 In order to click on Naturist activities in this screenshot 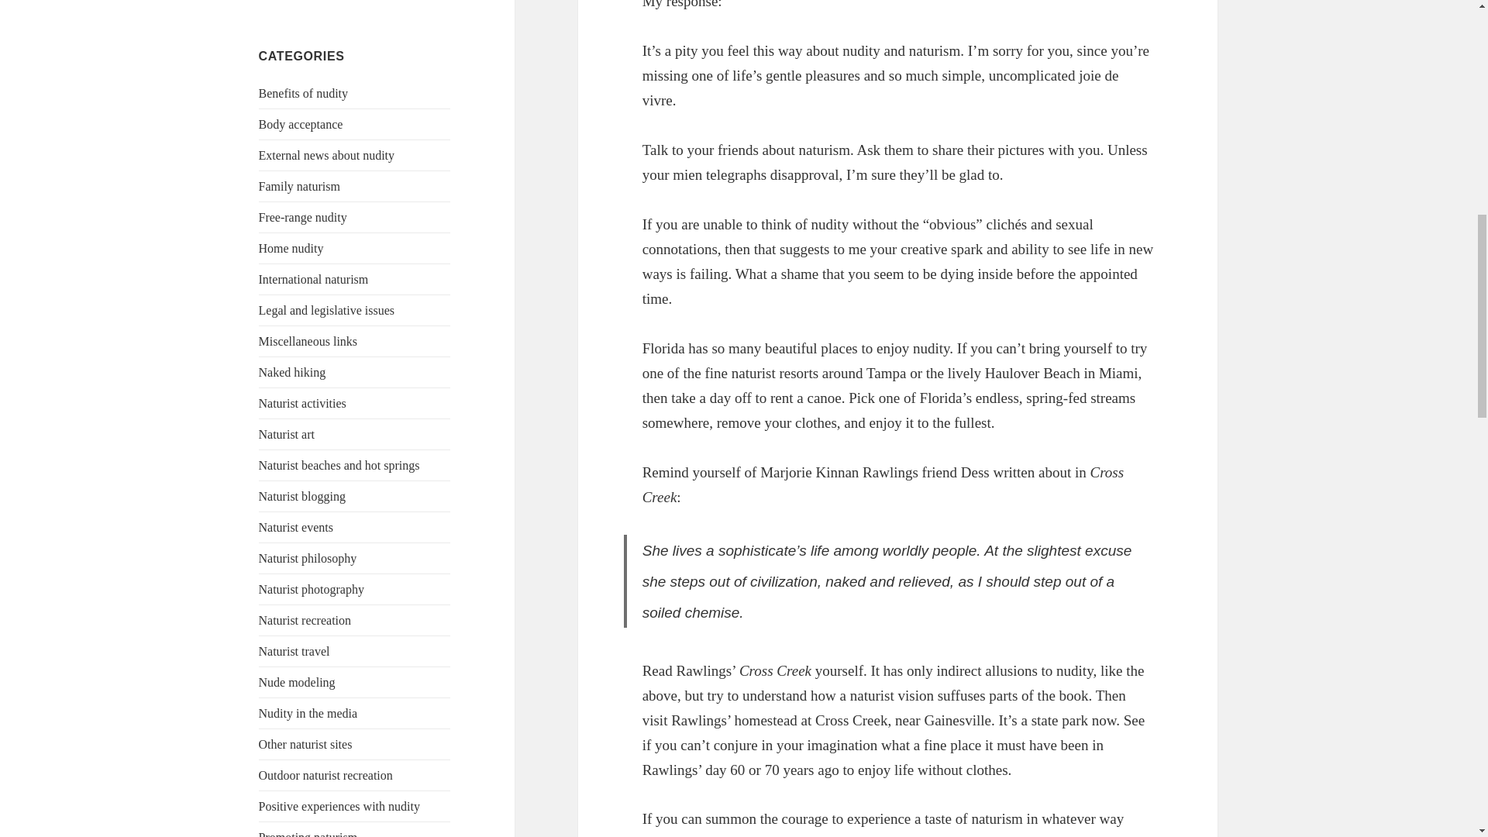, I will do `click(302, 403)`.